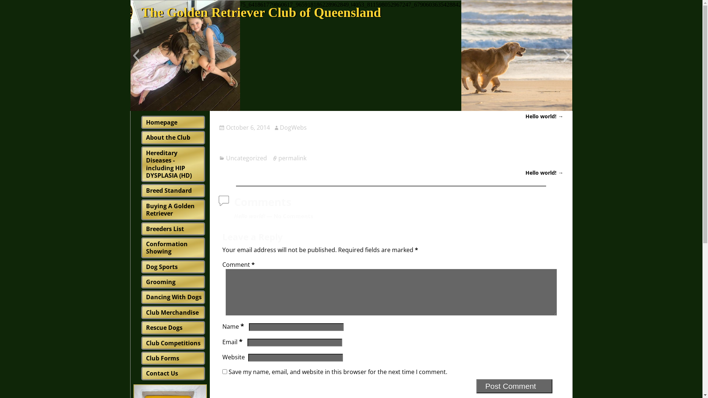 The image size is (708, 398). What do you see at coordinates (169, 191) in the screenshot?
I see `Breed Standard` at bounding box center [169, 191].